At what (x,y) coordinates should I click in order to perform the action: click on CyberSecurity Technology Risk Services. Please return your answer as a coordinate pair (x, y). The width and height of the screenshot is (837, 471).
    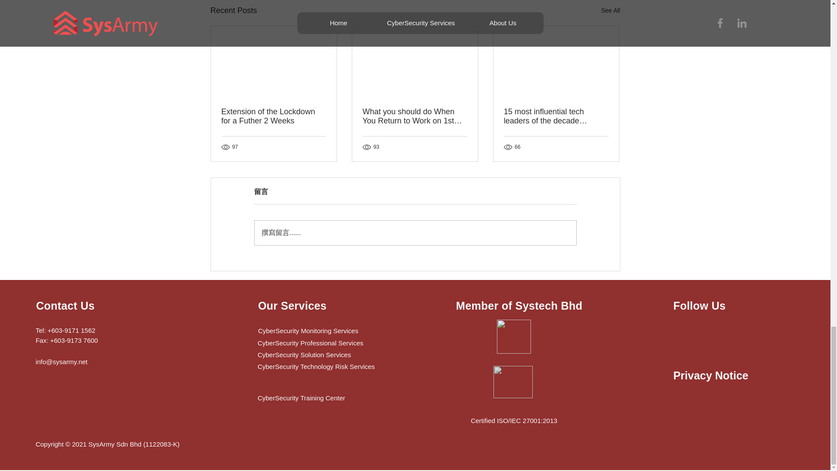
    Looking at the image, I should click on (332, 366).